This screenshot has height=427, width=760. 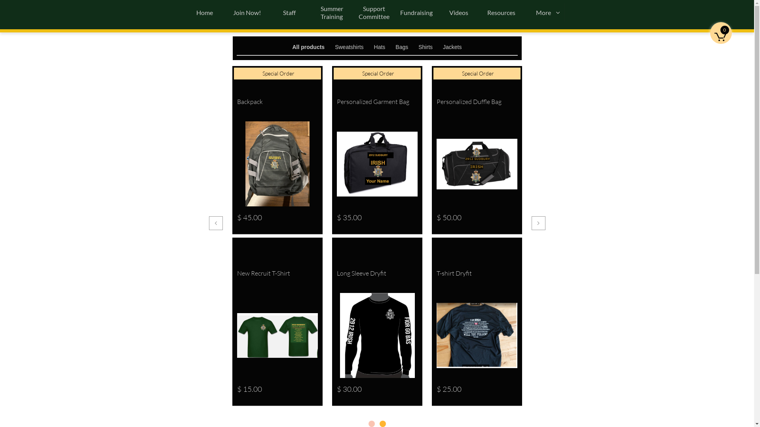 I want to click on Home, so click(x=205, y=13).